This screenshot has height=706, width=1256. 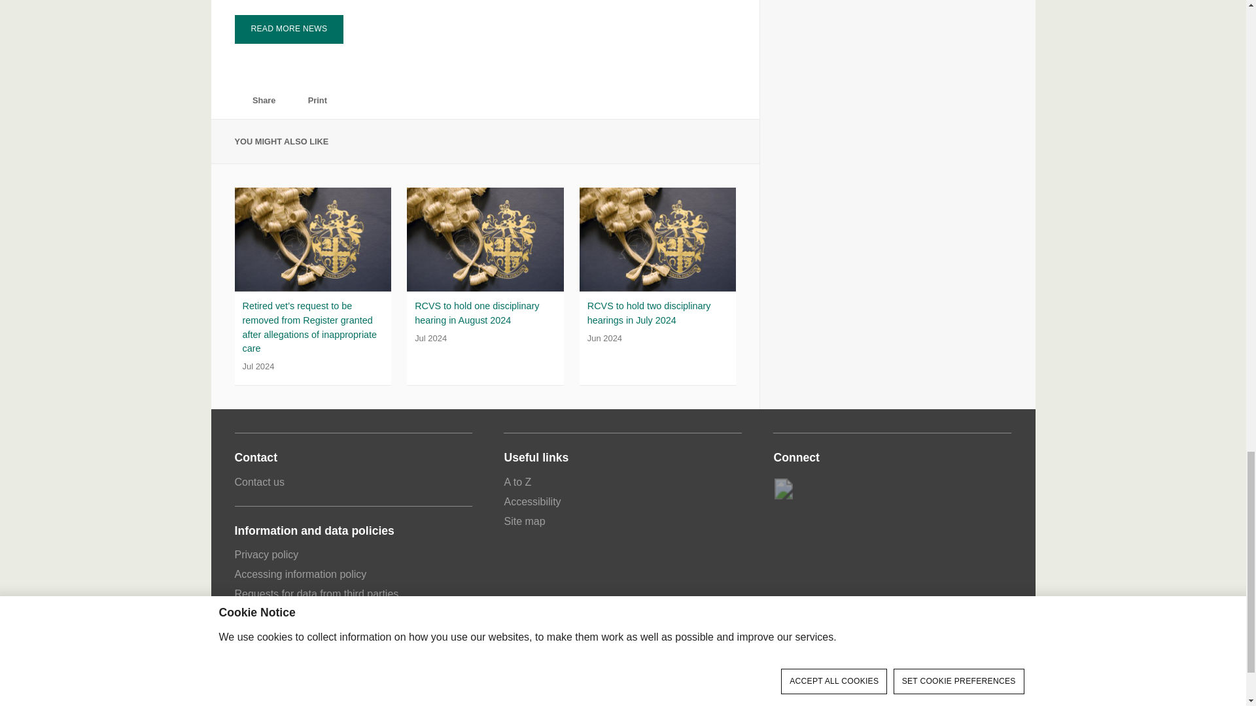 What do you see at coordinates (241, 101) in the screenshot?
I see `share` at bounding box center [241, 101].